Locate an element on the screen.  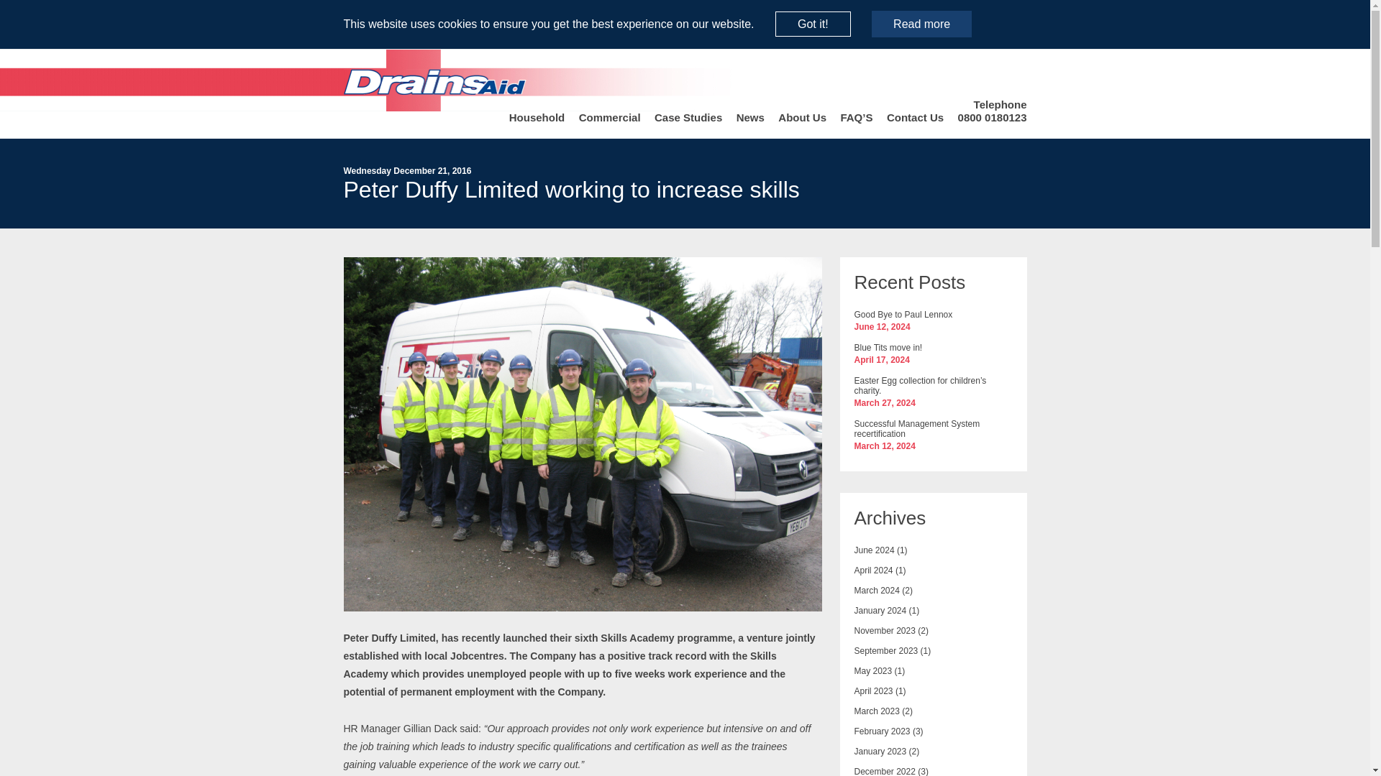
Household is located at coordinates (537, 117).